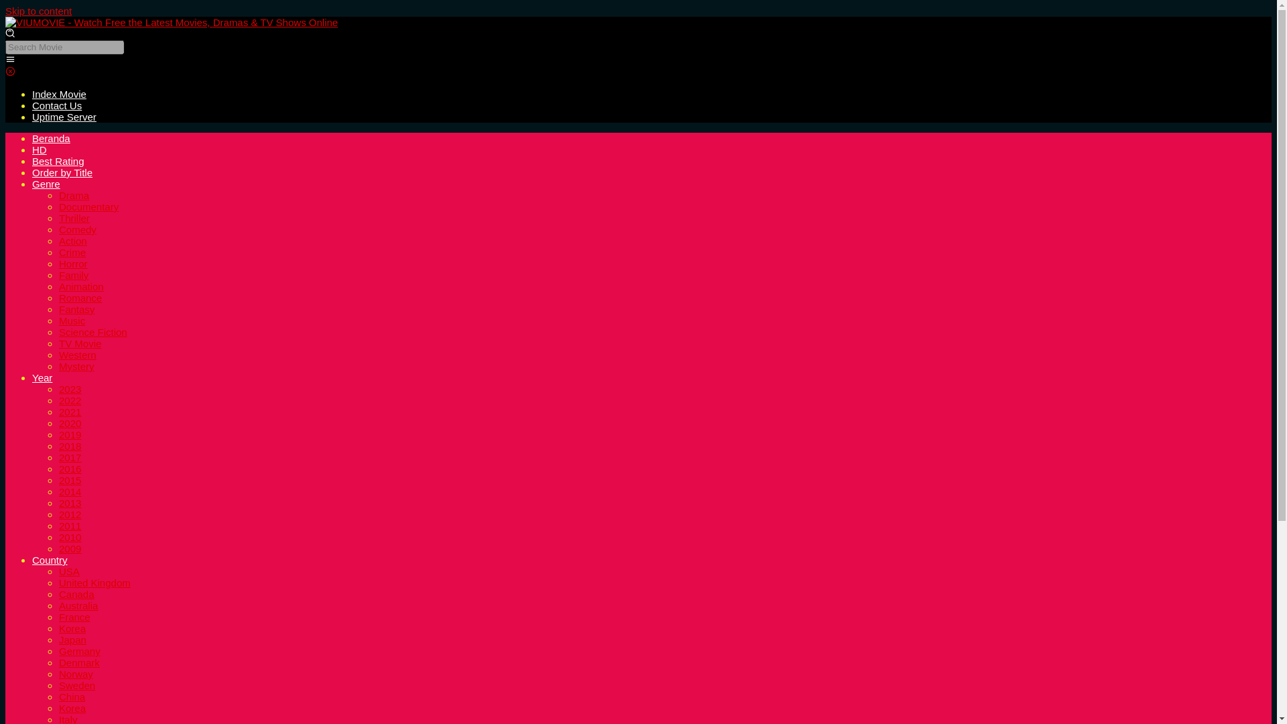  I want to click on Index Movie, so click(59, 94).